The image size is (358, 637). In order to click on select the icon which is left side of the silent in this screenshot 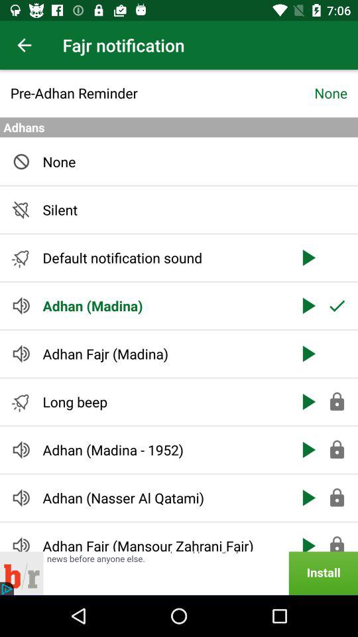, I will do `click(21, 210)`.